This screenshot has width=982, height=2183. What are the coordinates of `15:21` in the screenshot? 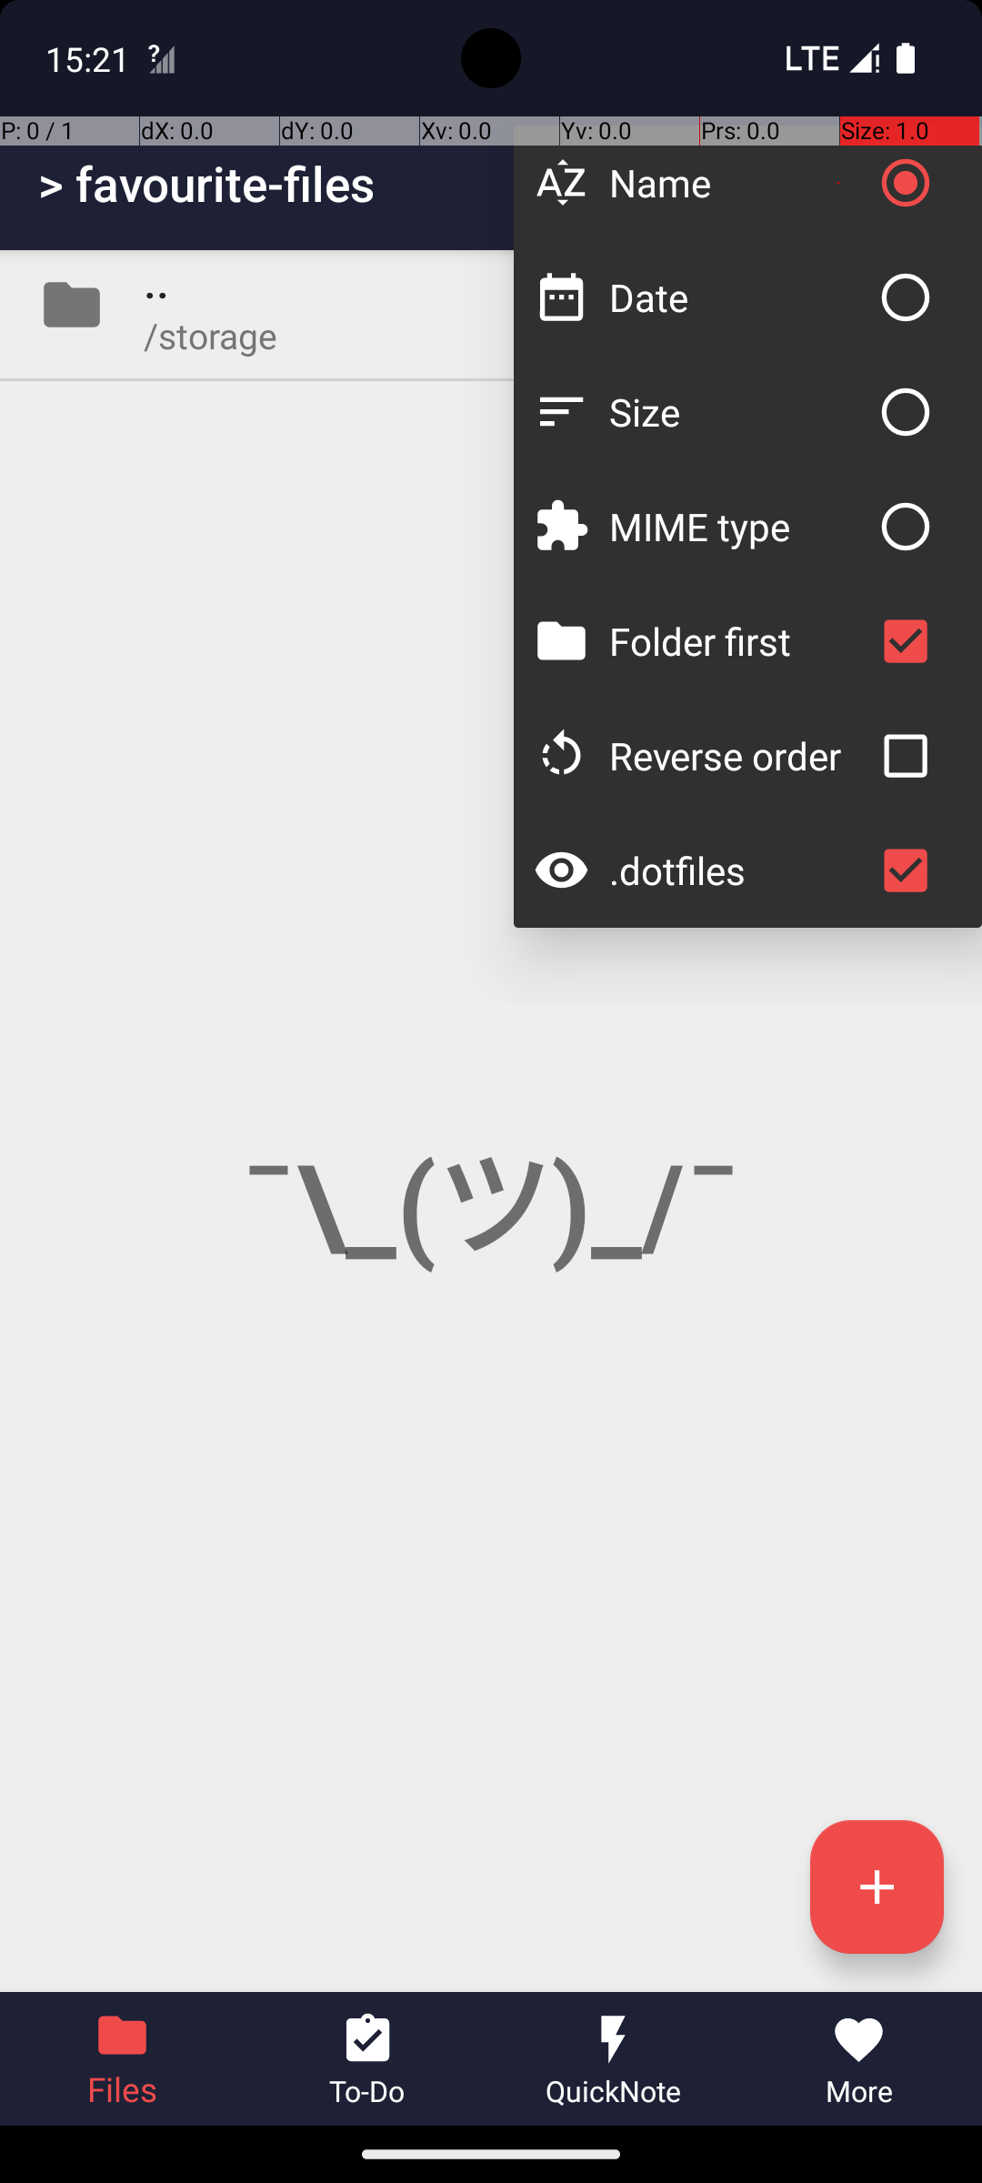 It's located at (90, 58).